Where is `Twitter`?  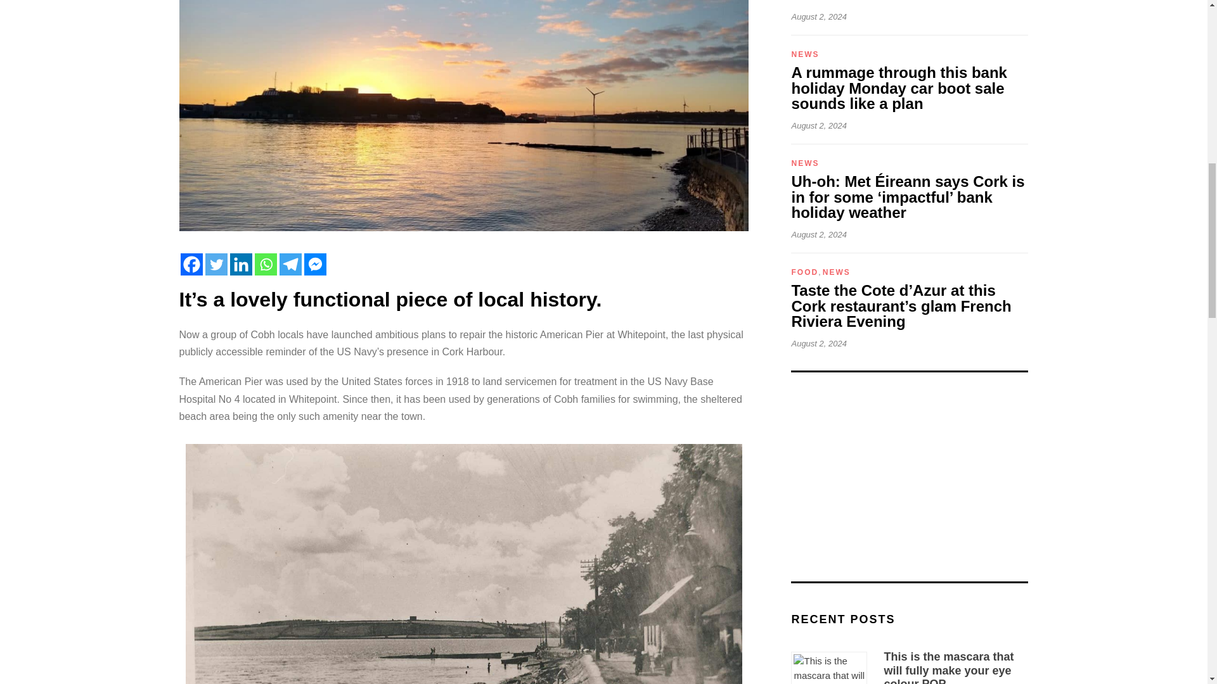
Twitter is located at coordinates (217, 264).